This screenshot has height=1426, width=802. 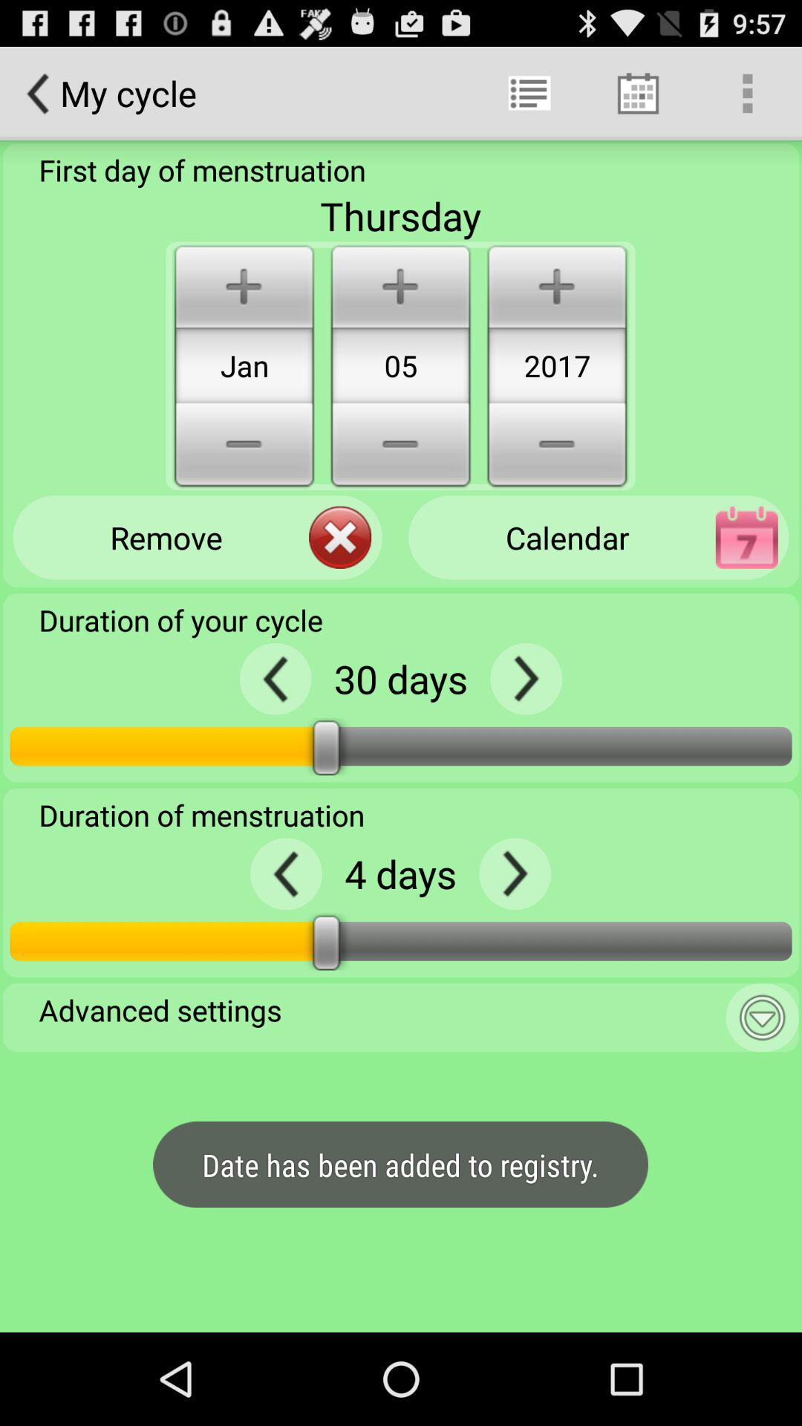 What do you see at coordinates (762, 1018) in the screenshot?
I see `open advanced settings` at bounding box center [762, 1018].